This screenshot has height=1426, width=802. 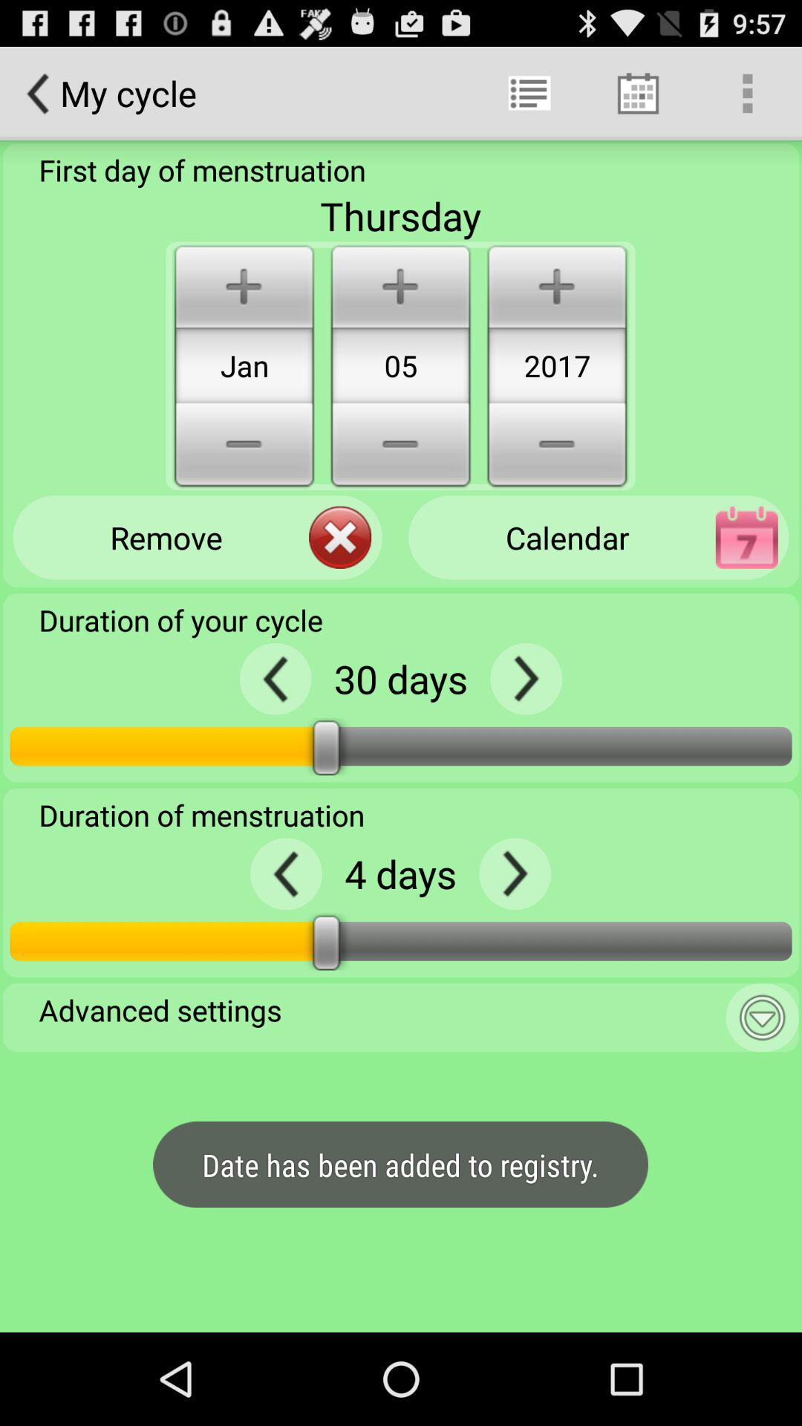 What do you see at coordinates (762, 1018) in the screenshot?
I see `open advanced settings` at bounding box center [762, 1018].